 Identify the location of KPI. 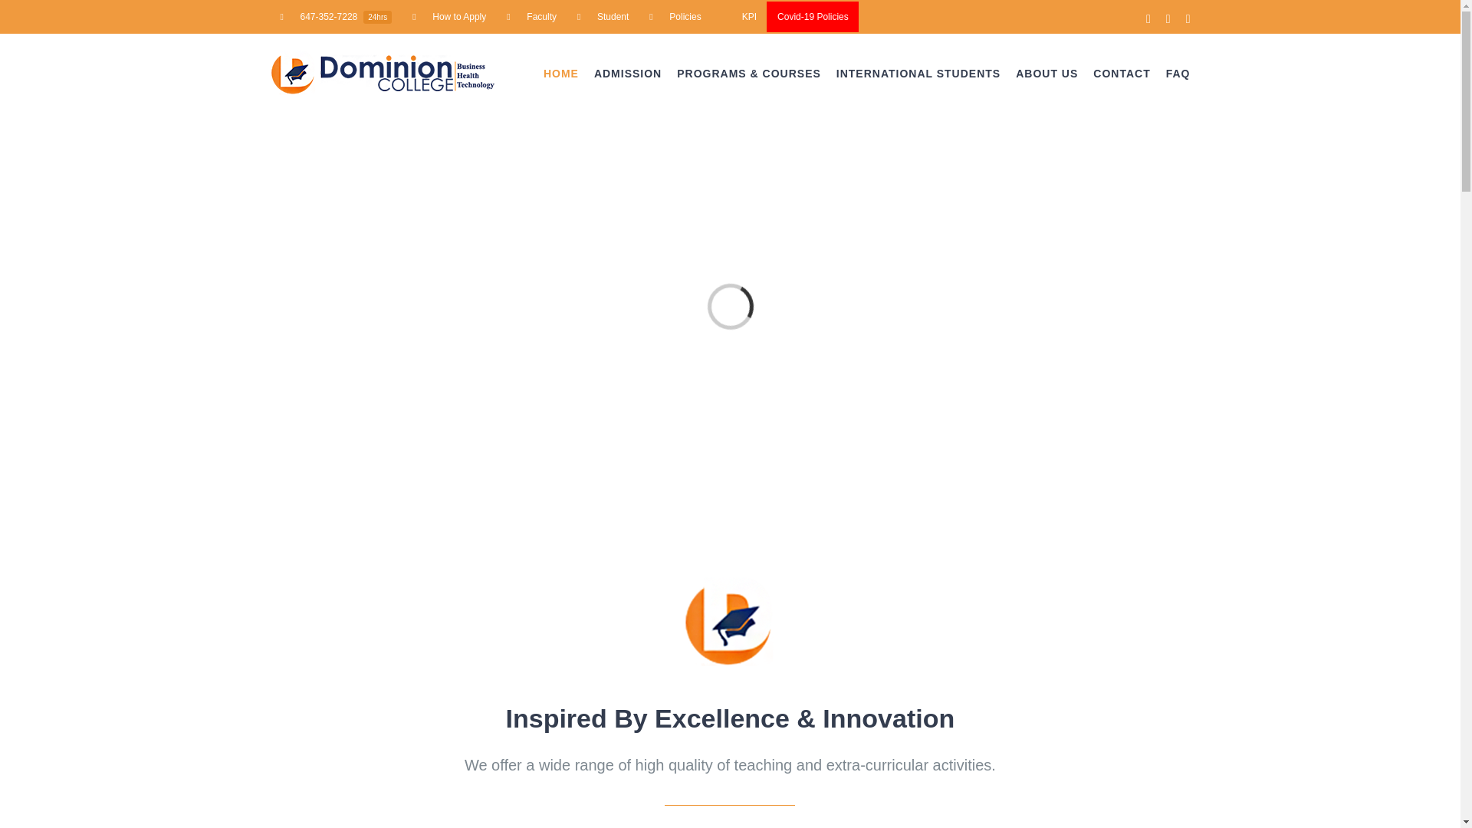
(739, 17).